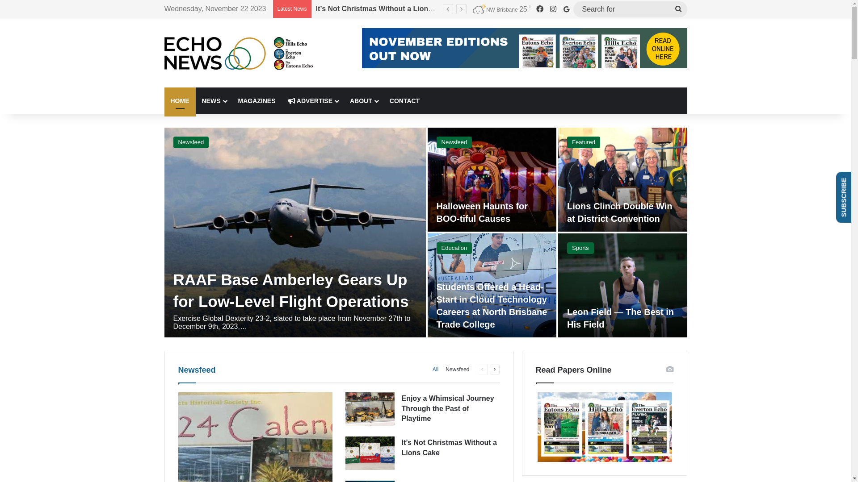  I want to click on Search for, so click(678, 9).